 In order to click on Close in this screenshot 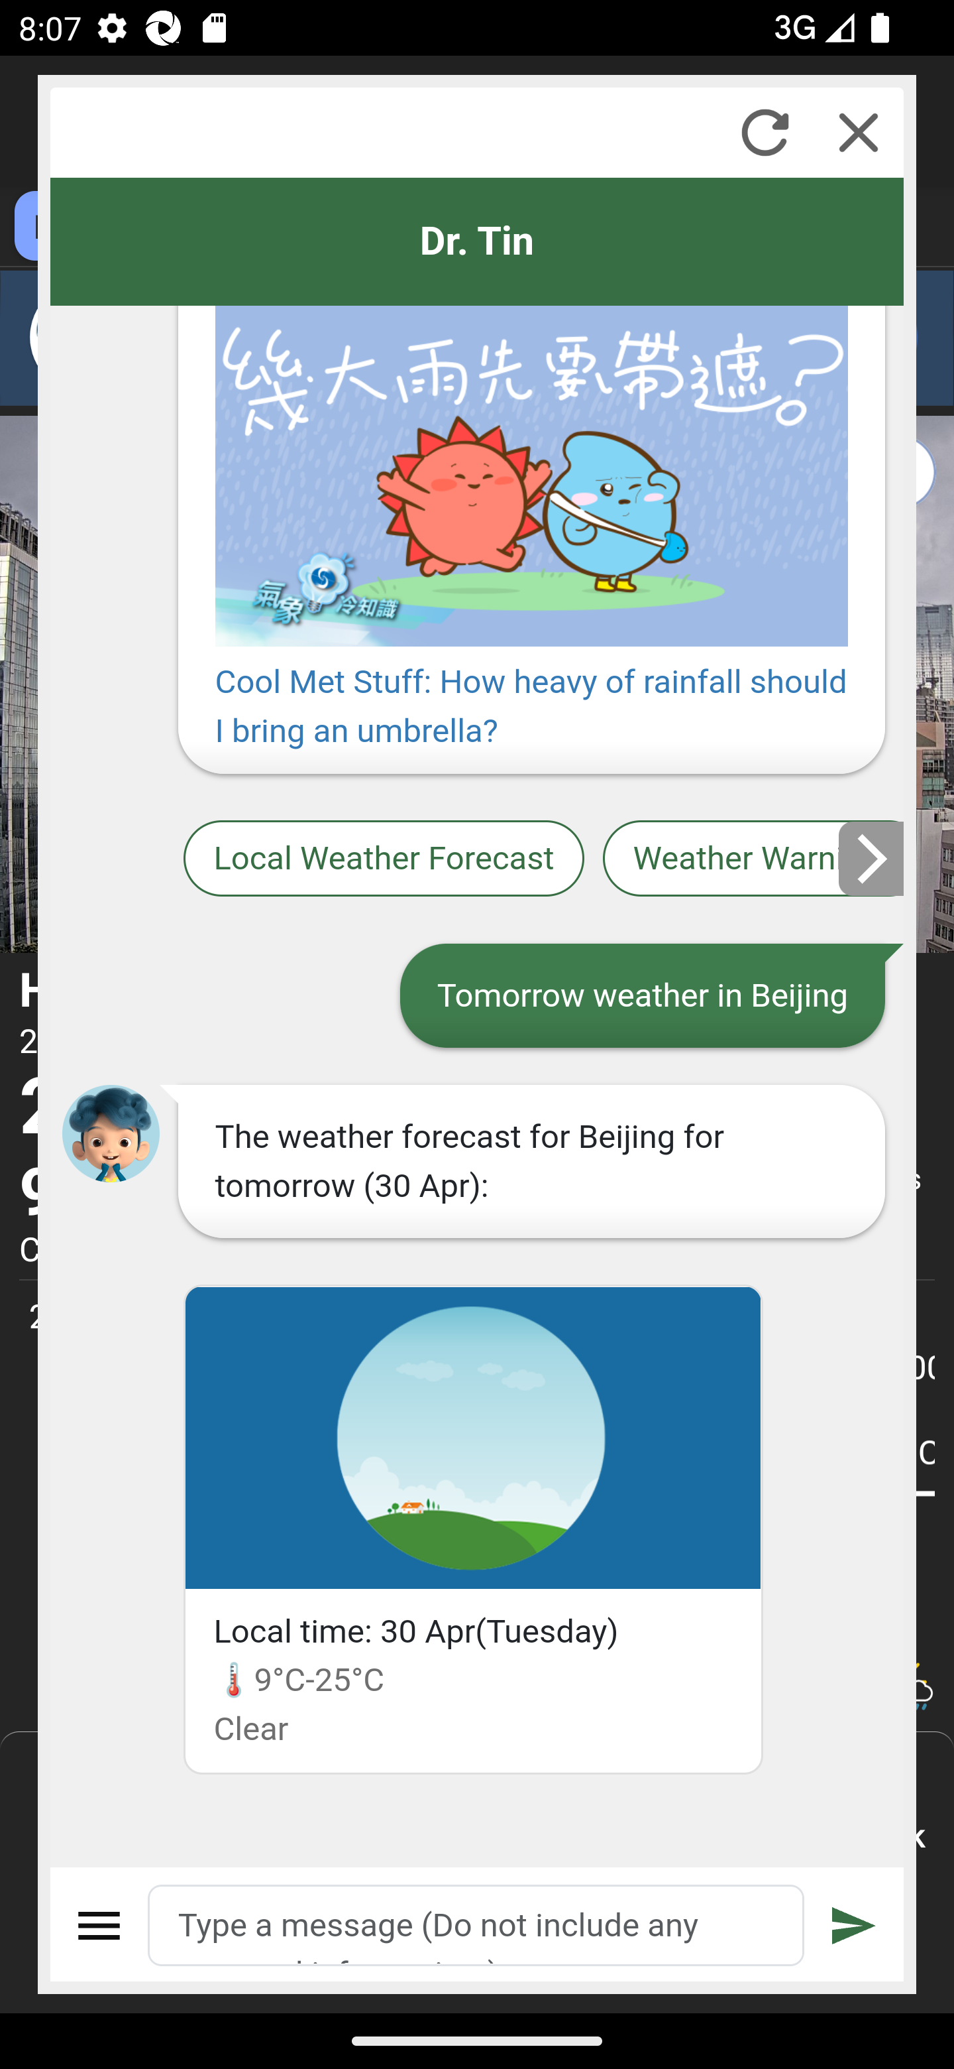, I will do `click(859, 132)`.